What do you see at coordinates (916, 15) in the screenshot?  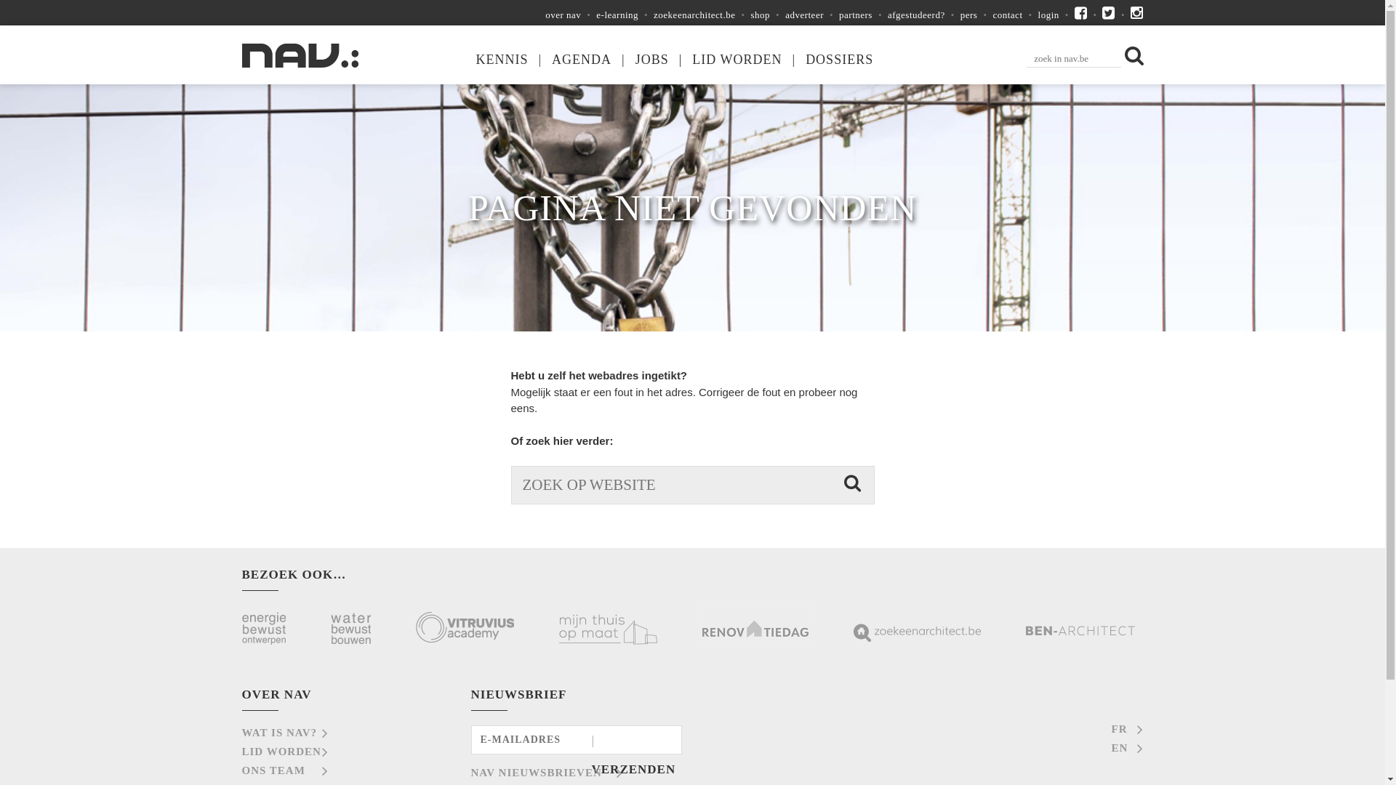 I see `afgestudeerd?` at bounding box center [916, 15].